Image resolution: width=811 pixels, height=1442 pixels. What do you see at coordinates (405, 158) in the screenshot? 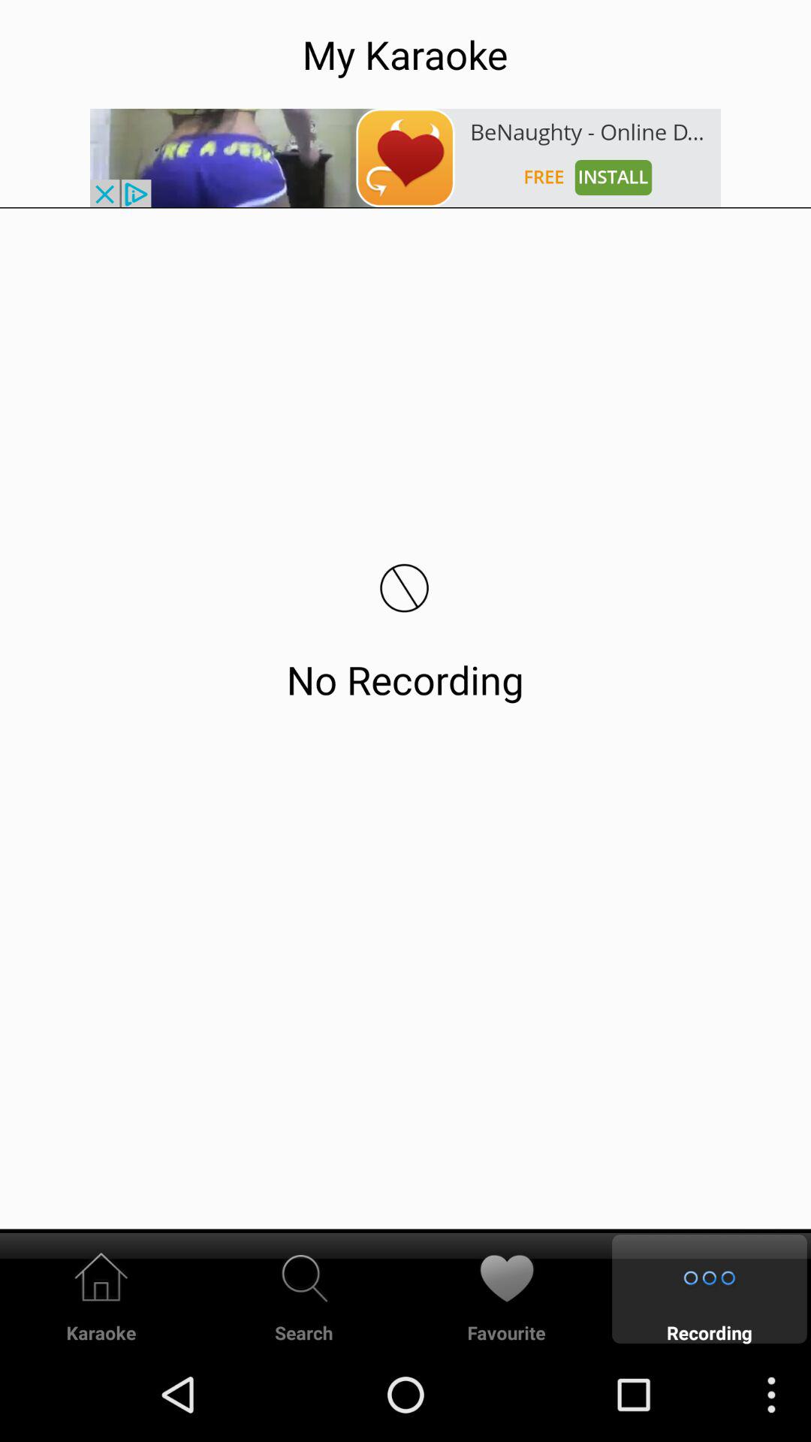
I see `advertisement` at bounding box center [405, 158].